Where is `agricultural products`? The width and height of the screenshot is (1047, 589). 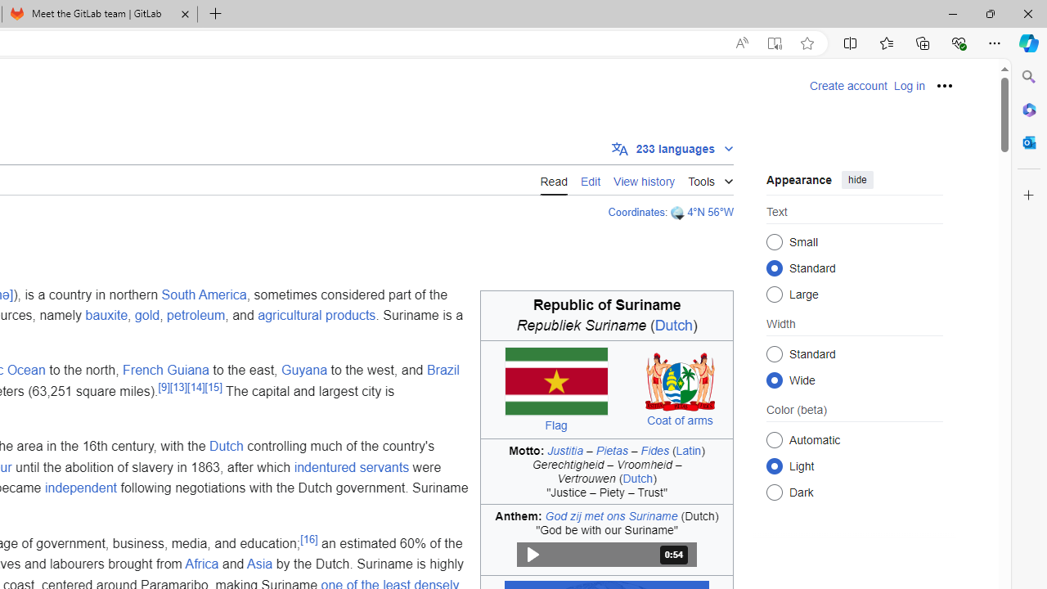
agricultural products is located at coordinates (316, 316).